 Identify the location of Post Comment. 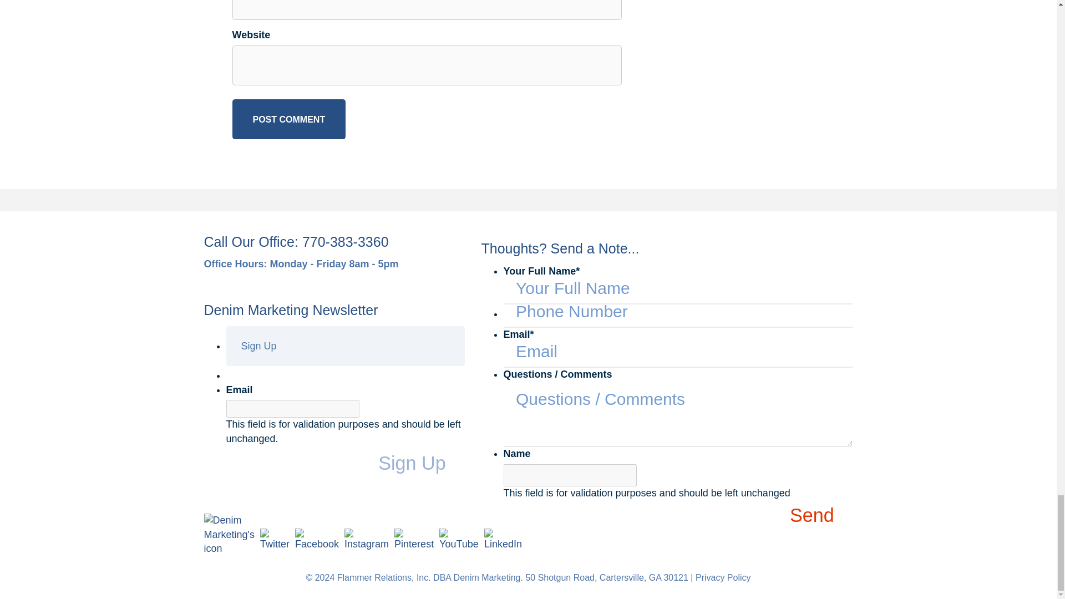
(288, 119).